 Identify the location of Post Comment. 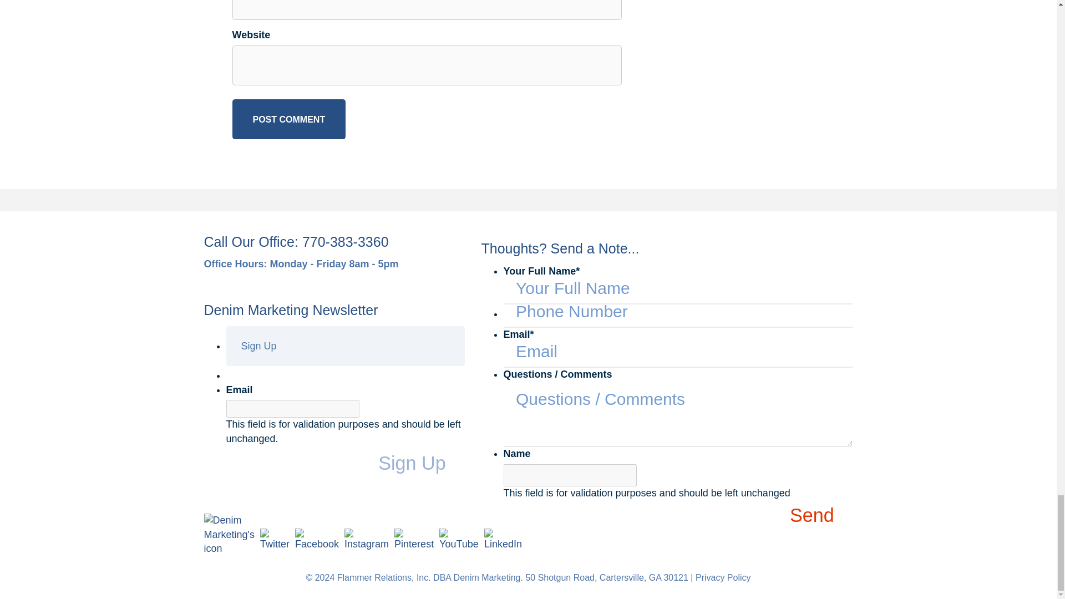
(288, 119).